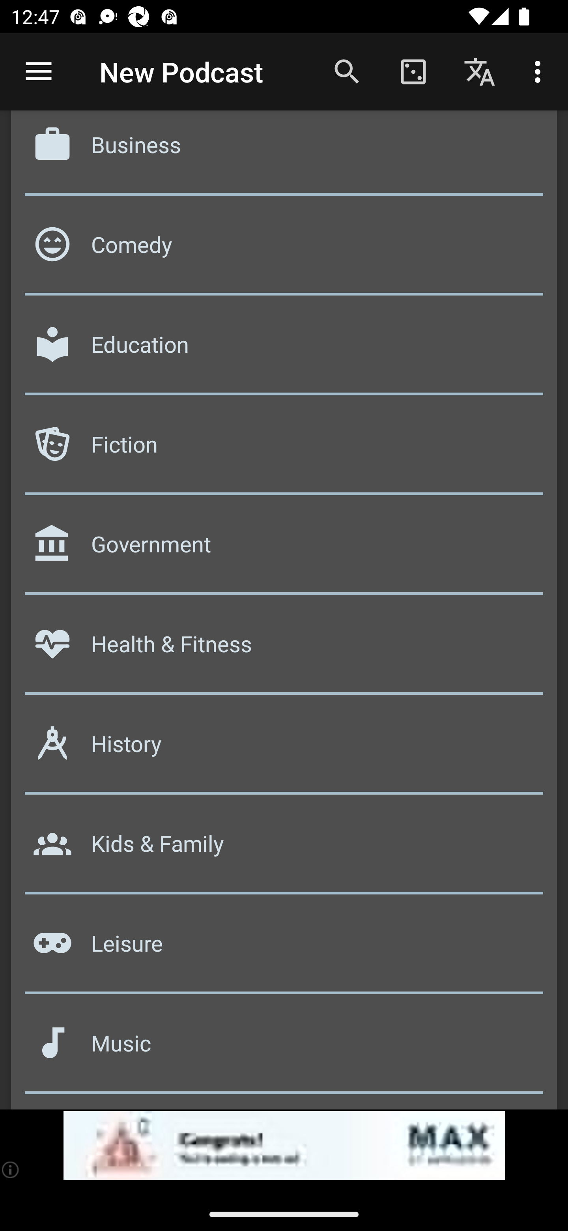  What do you see at coordinates (284, 350) in the screenshot?
I see `Education` at bounding box center [284, 350].